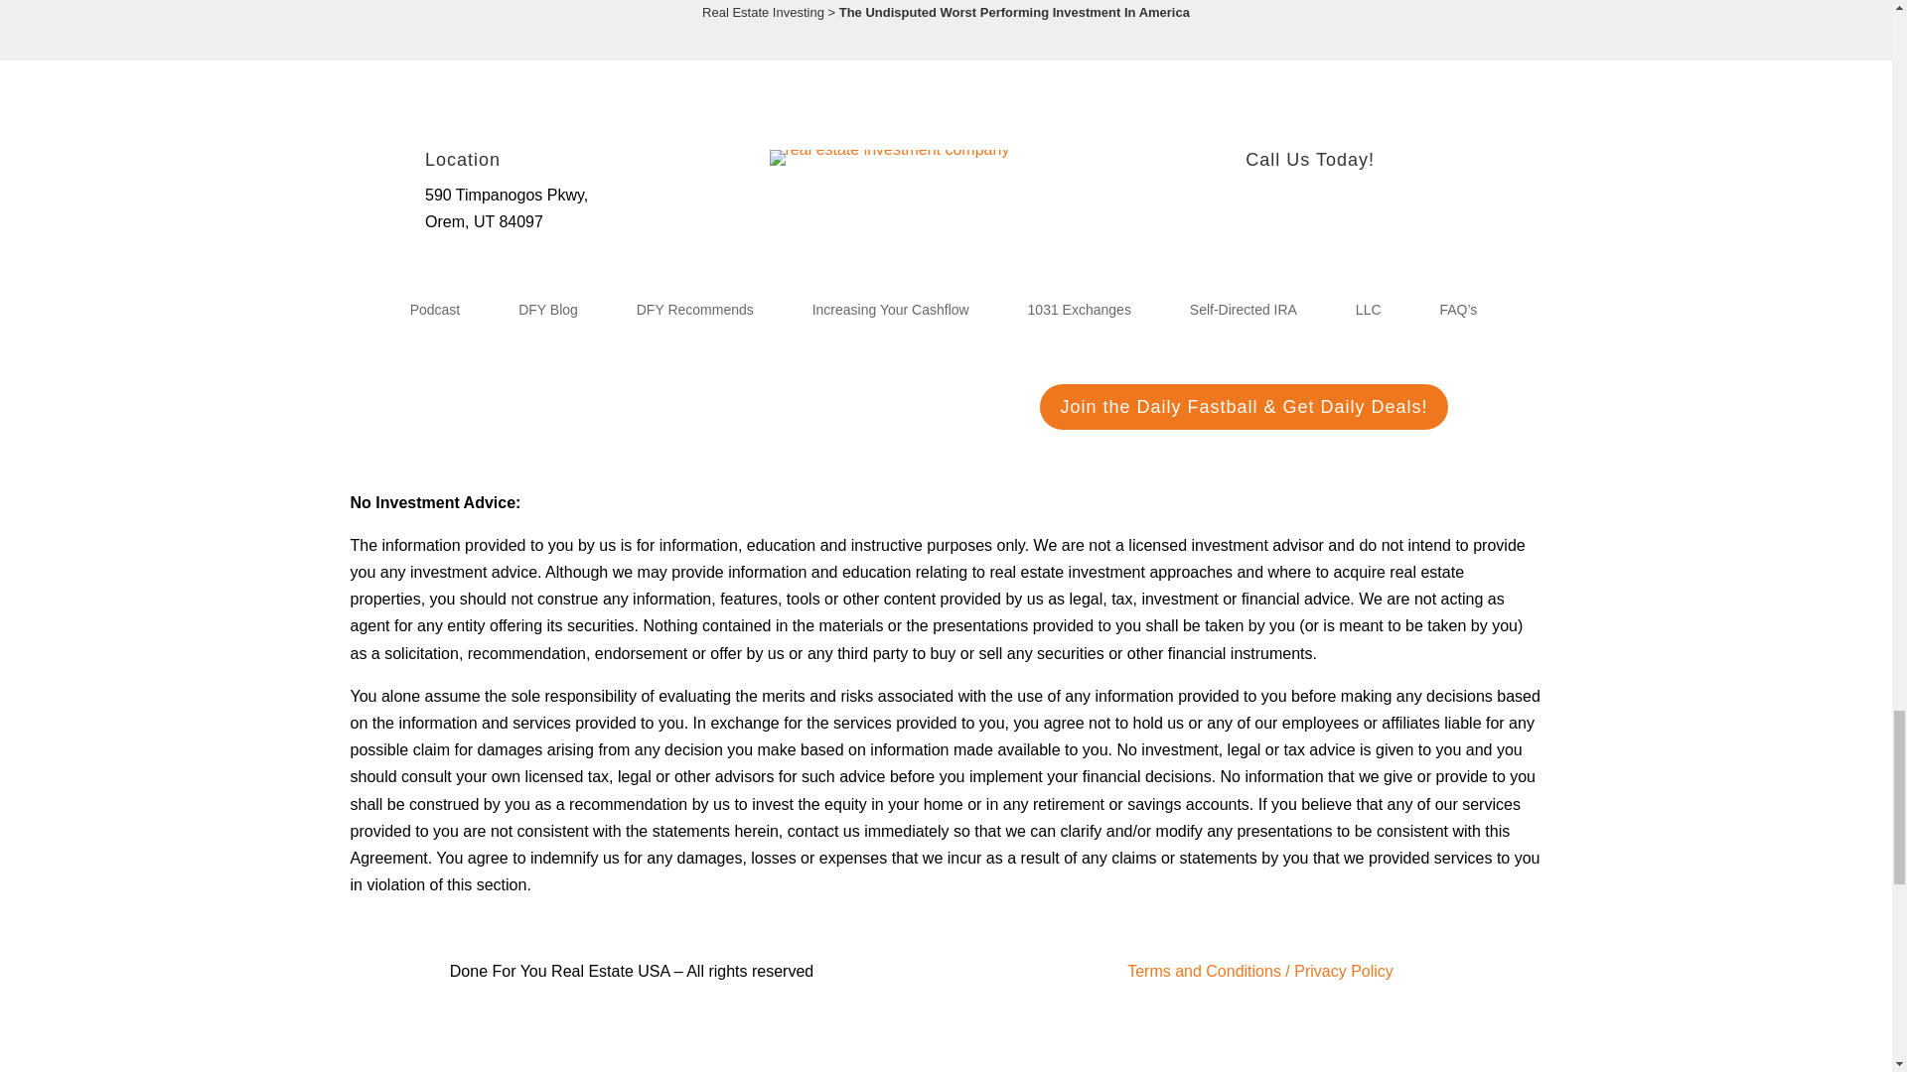  I want to click on DFY Blog, so click(548, 314).